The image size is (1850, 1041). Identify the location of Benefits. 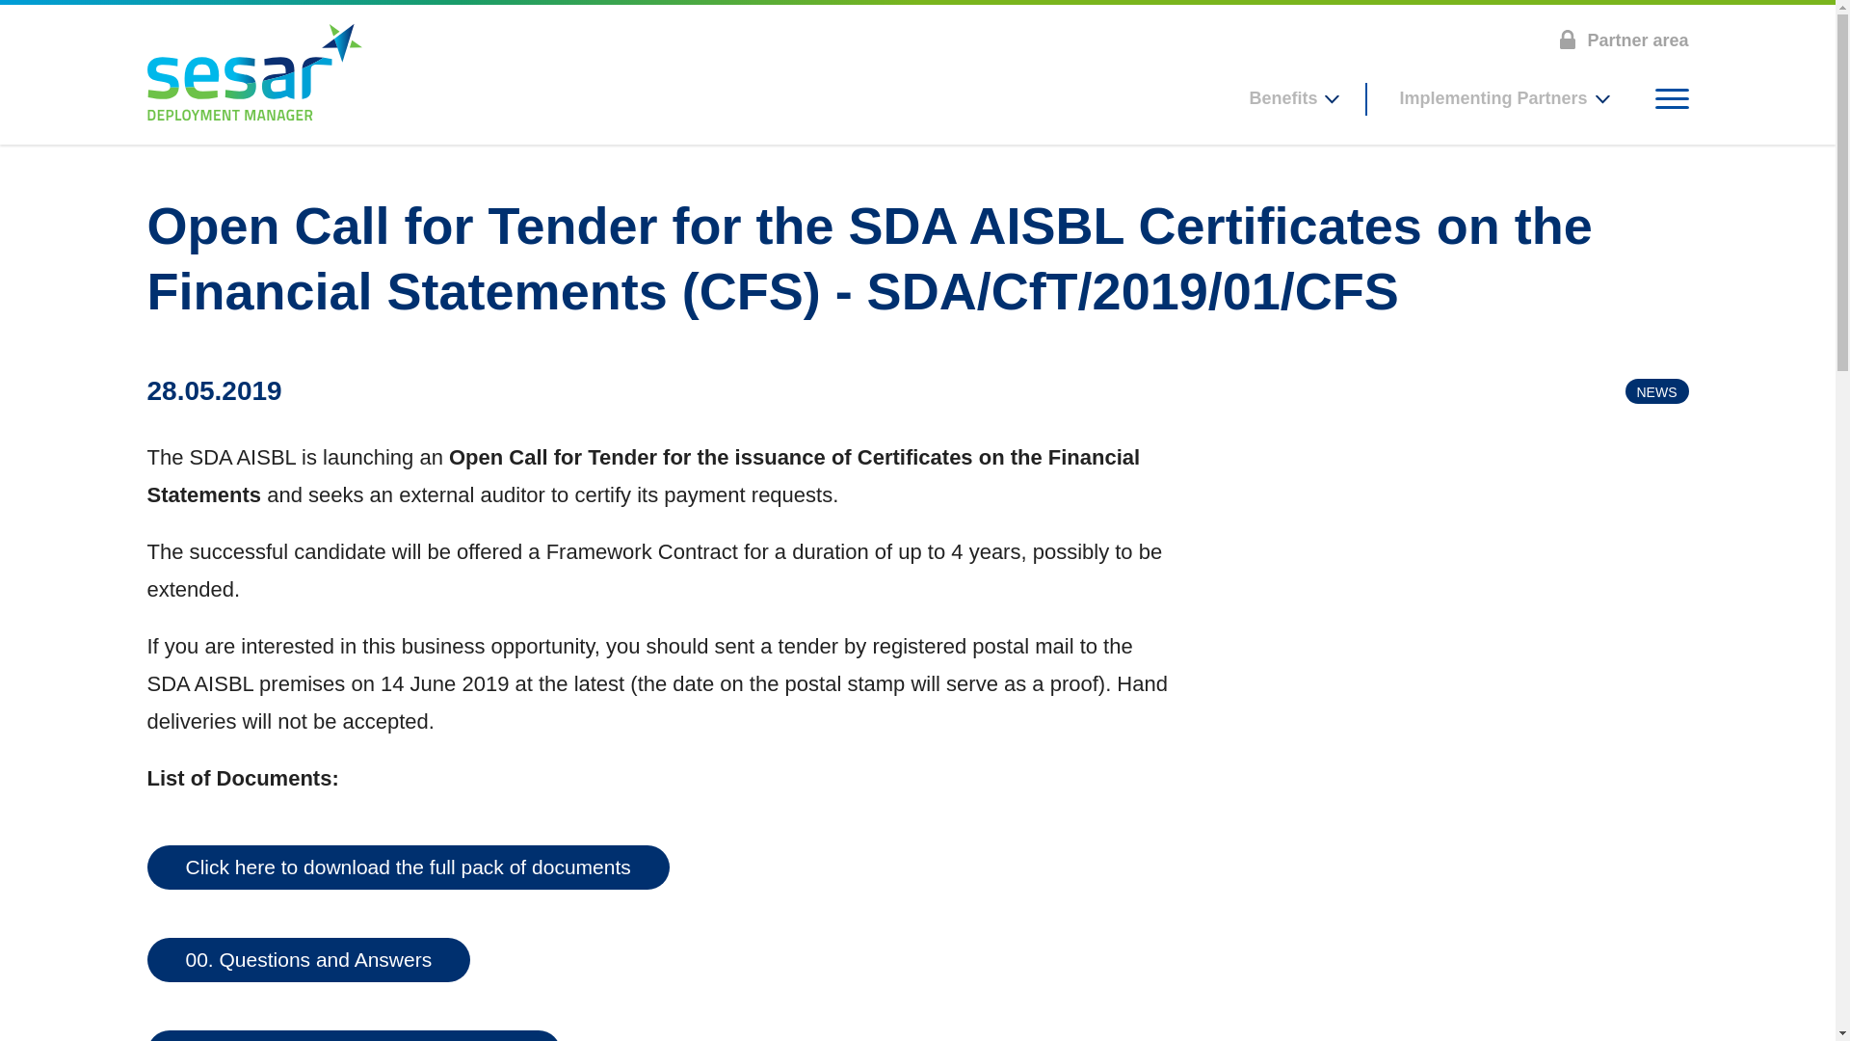
(1292, 98).